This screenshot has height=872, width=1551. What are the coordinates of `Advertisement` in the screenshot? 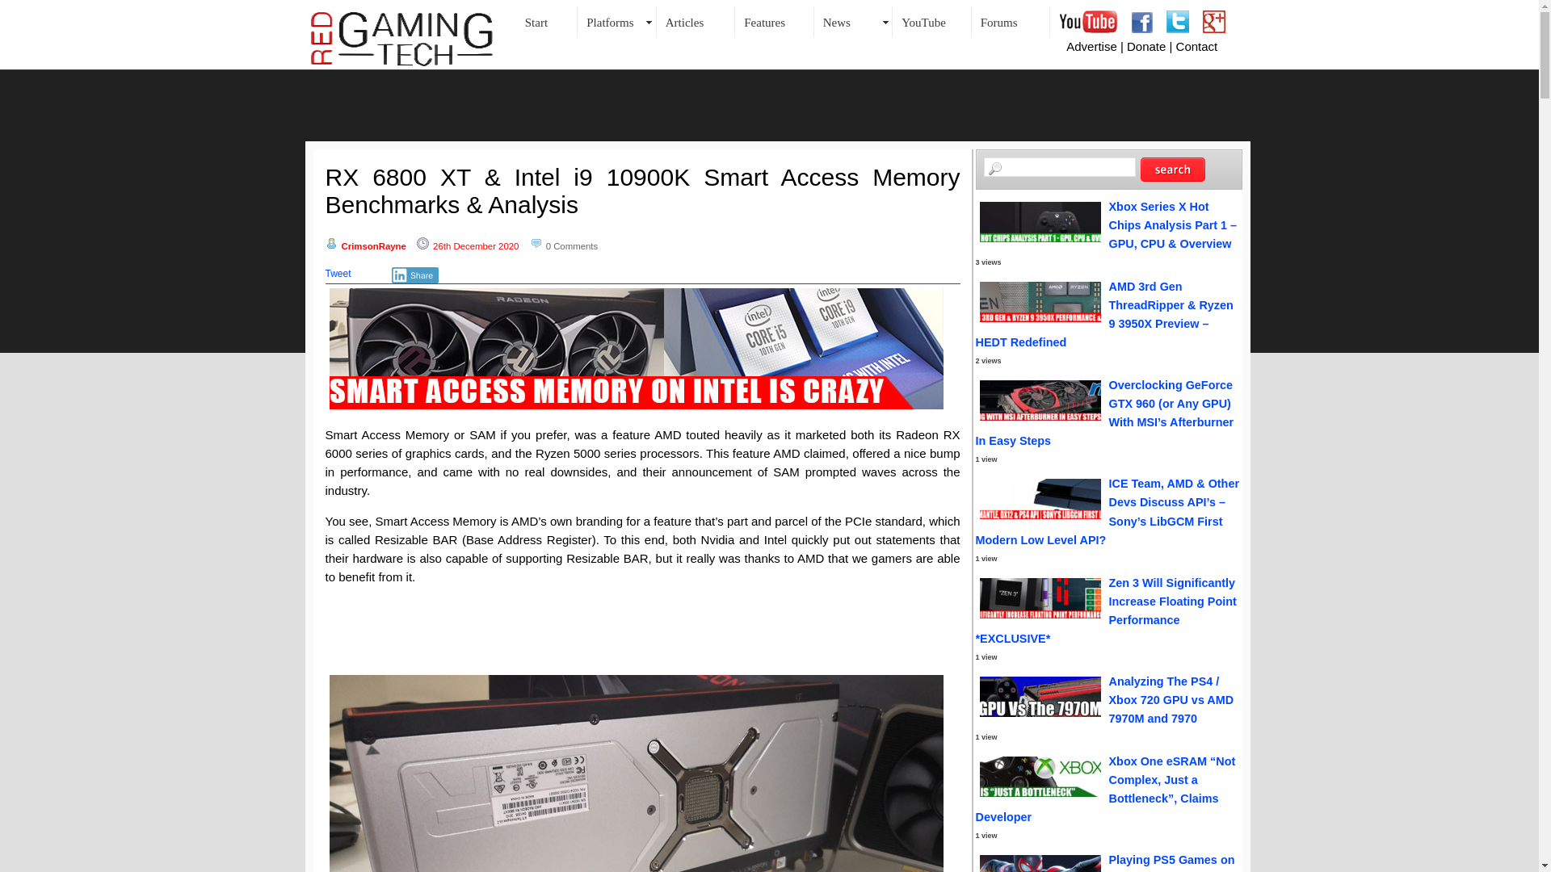 It's located at (768, 105).